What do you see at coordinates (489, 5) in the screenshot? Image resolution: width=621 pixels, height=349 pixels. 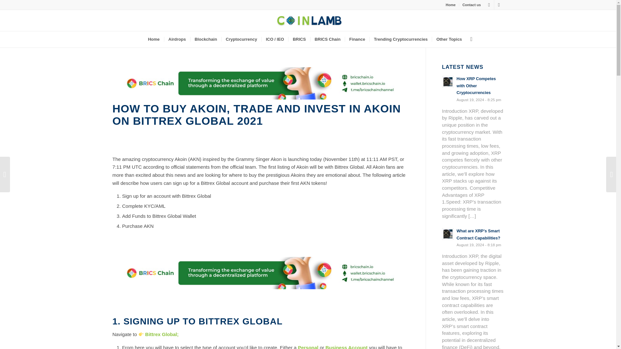 I see `Twitter` at bounding box center [489, 5].